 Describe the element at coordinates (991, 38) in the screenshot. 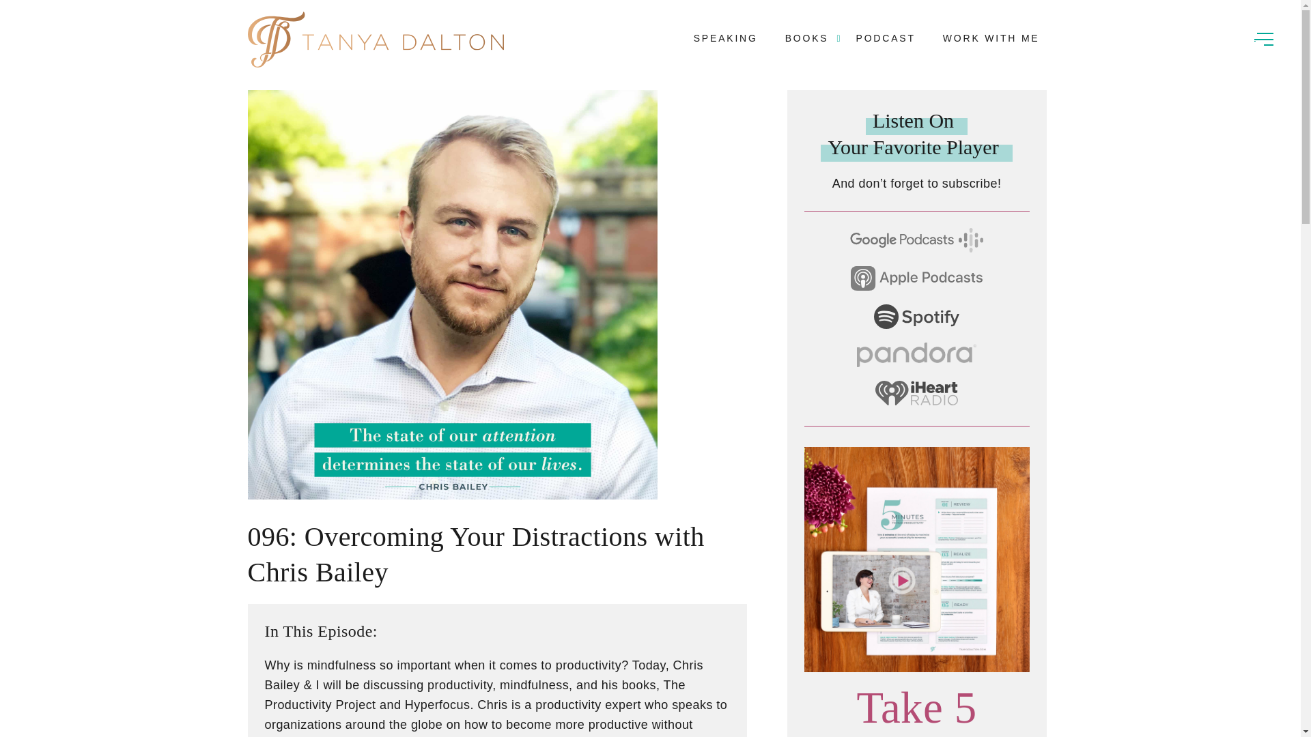

I see `WORK WITH ME` at that location.